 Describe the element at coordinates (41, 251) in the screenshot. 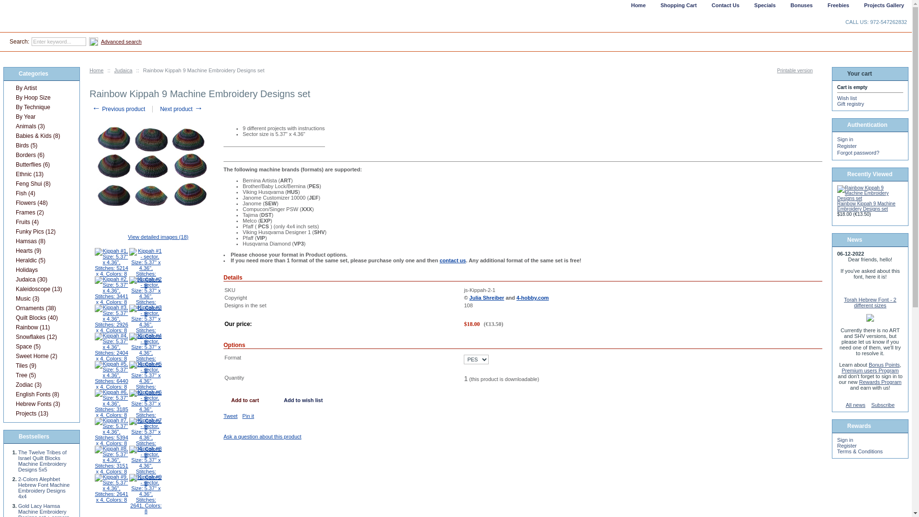

I see `Hearts (9)` at that location.